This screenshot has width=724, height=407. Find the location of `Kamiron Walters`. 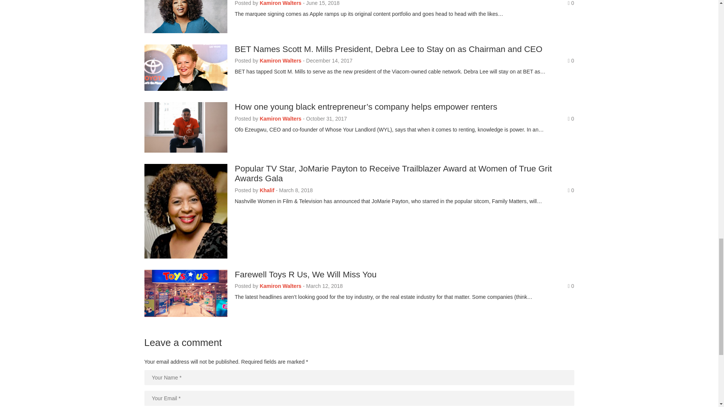

Kamiron Walters is located at coordinates (281, 3).